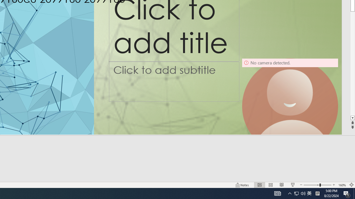 This screenshot has width=355, height=199. I want to click on Notes , so click(242, 185).